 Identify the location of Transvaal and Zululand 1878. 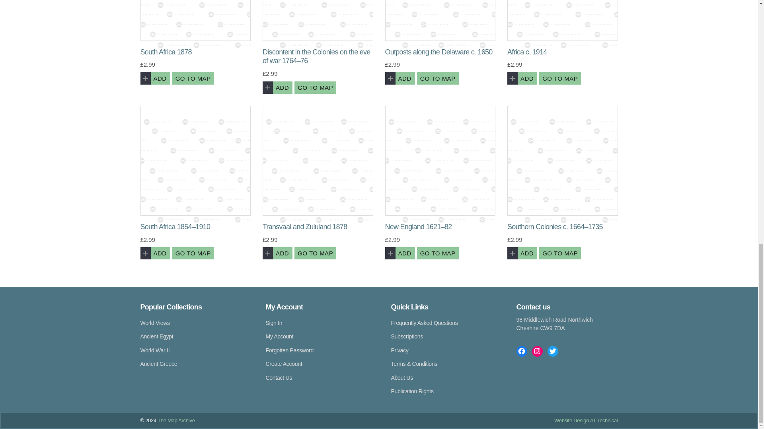
(318, 160).